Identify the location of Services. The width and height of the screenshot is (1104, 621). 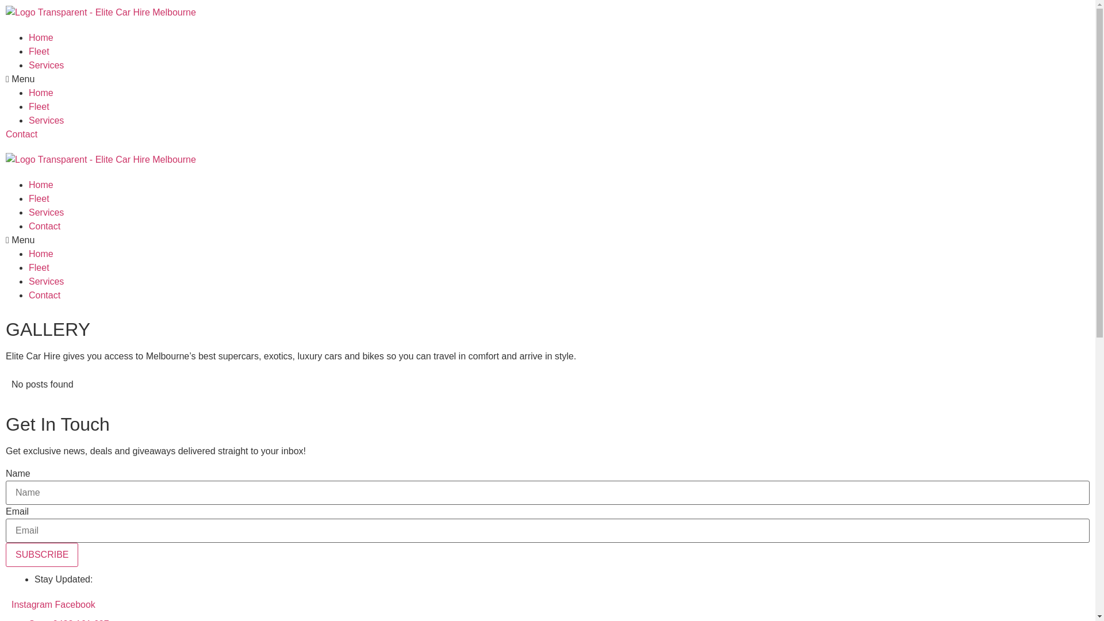
(46, 121).